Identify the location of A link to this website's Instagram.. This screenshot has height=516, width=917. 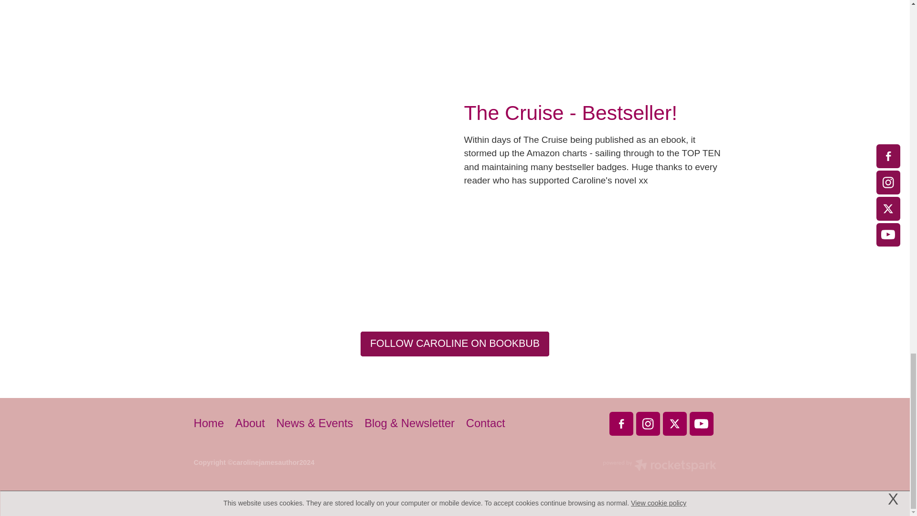
(648, 423).